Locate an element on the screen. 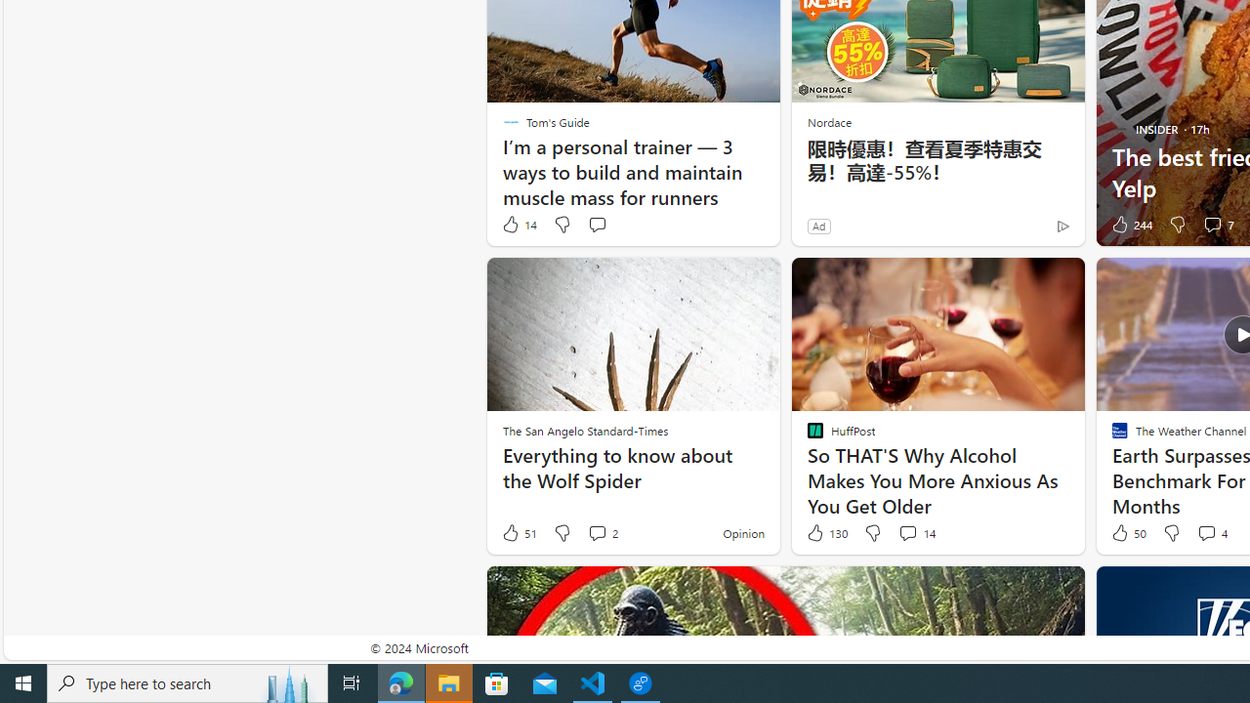 The width and height of the screenshot is (1250, 703). View comments 4 Comment is located at coordinates (1205, 532).